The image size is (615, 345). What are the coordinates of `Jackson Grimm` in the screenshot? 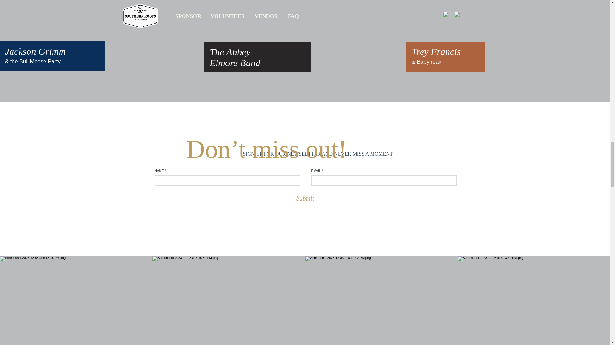 It's located at (35, 51).